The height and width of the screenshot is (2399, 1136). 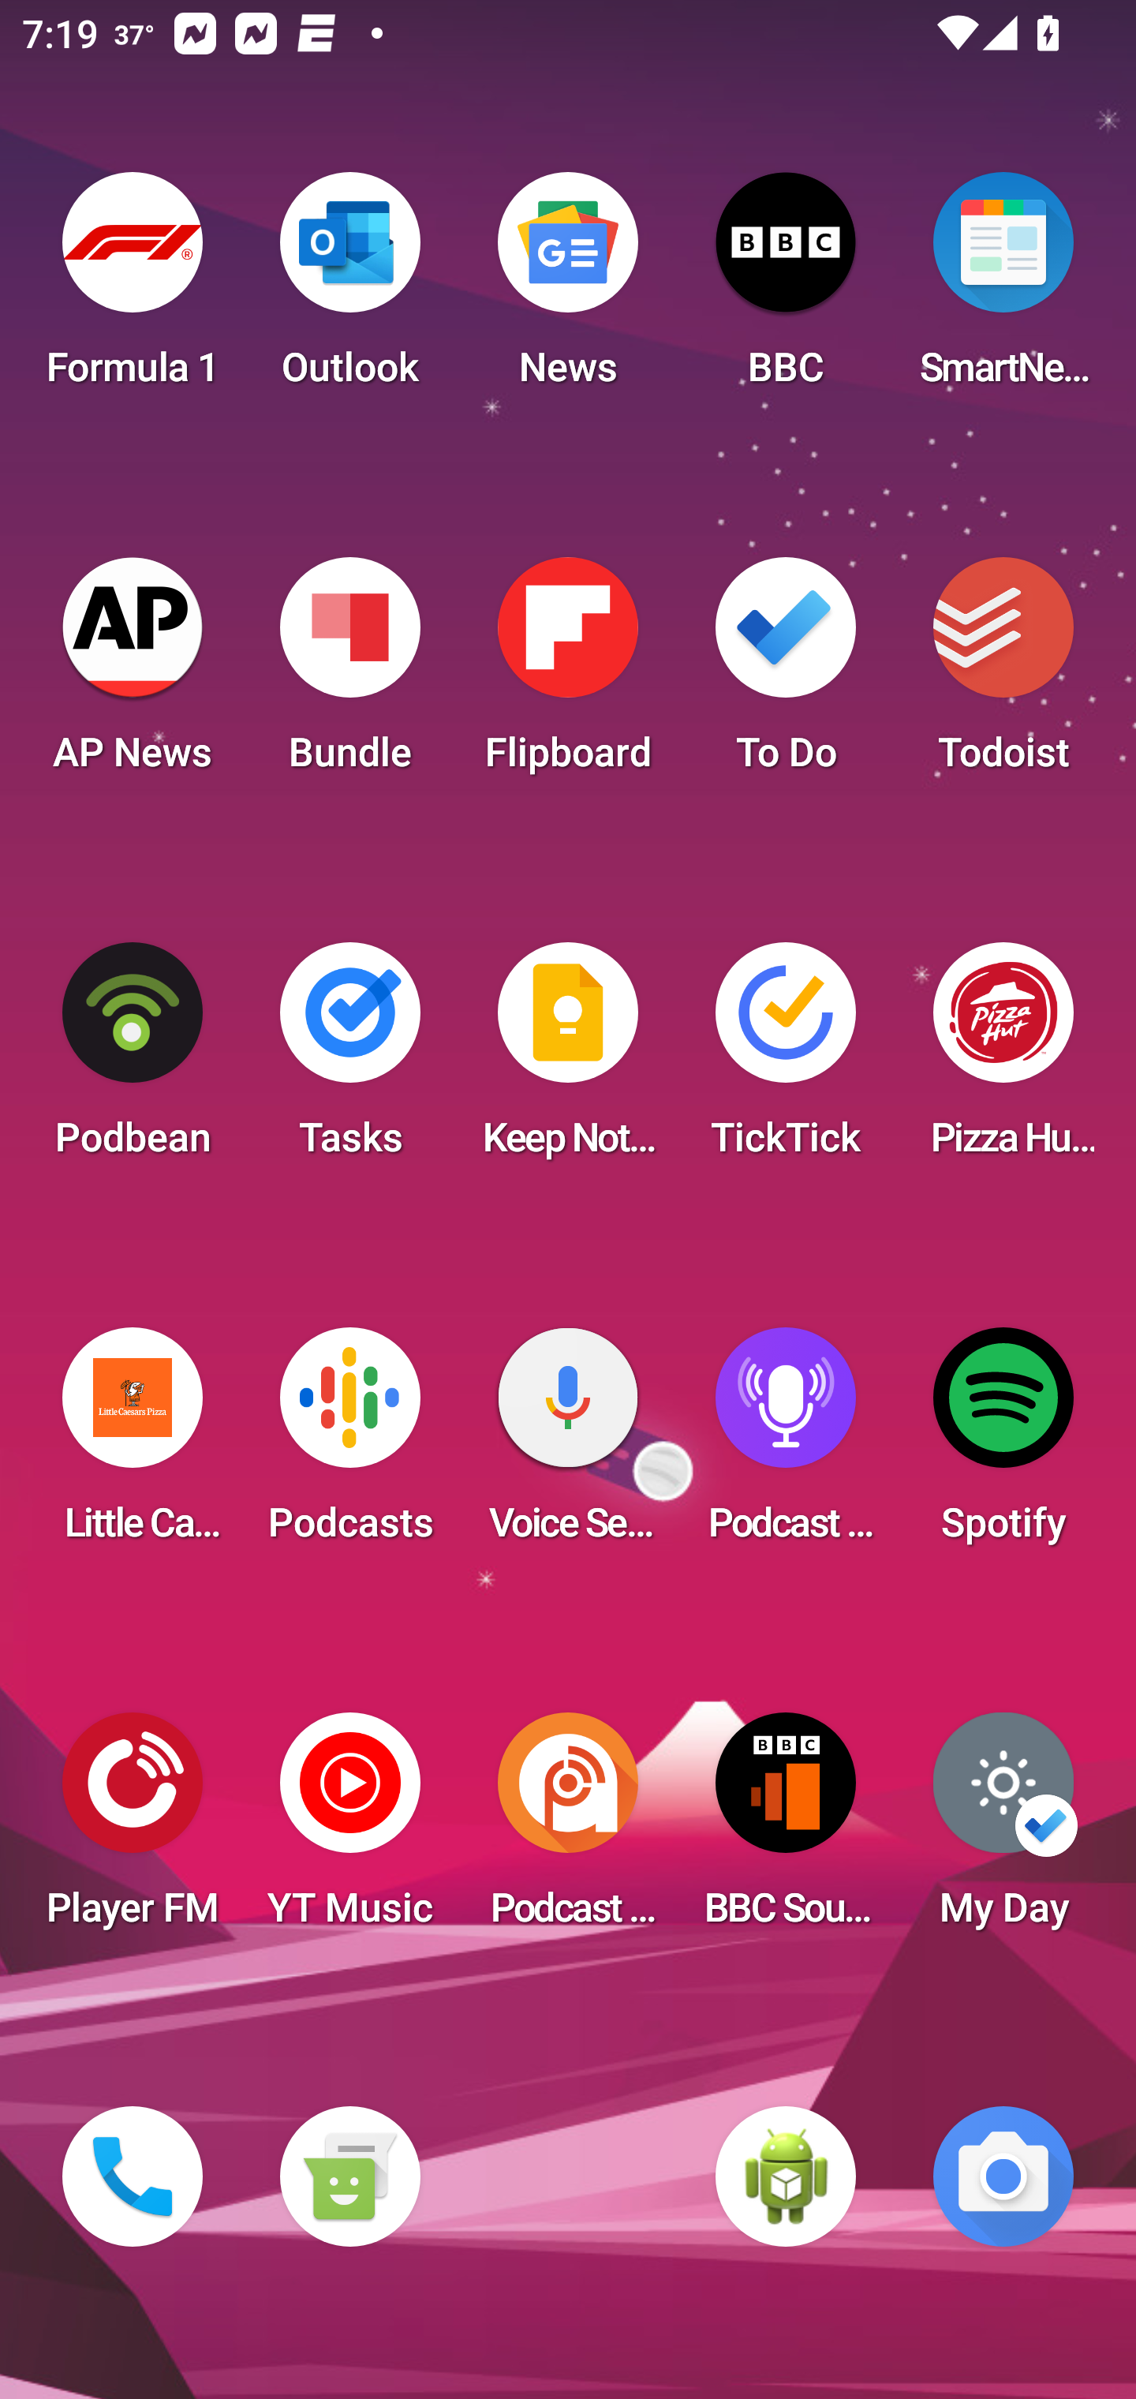 What do you see at coordinates (133, 674) in the screenshot?
I see `AP News` at bounding box center [133, 674].